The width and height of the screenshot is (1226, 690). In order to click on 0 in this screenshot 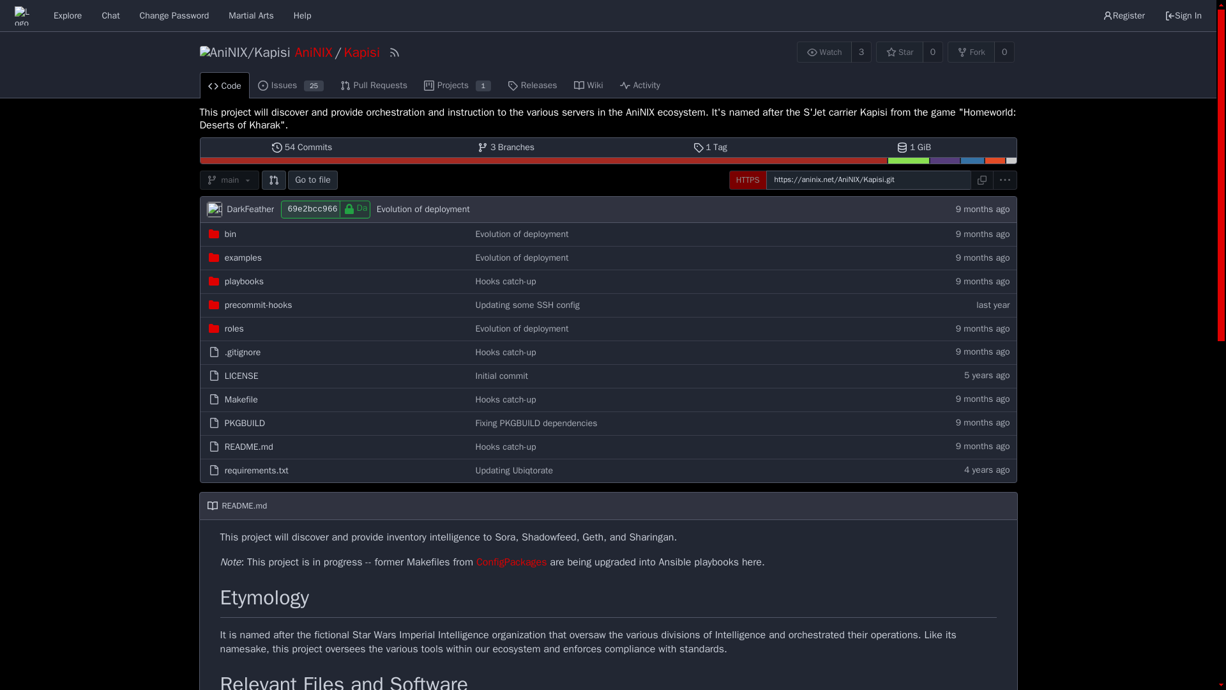, I will do `click(589, 85)`.